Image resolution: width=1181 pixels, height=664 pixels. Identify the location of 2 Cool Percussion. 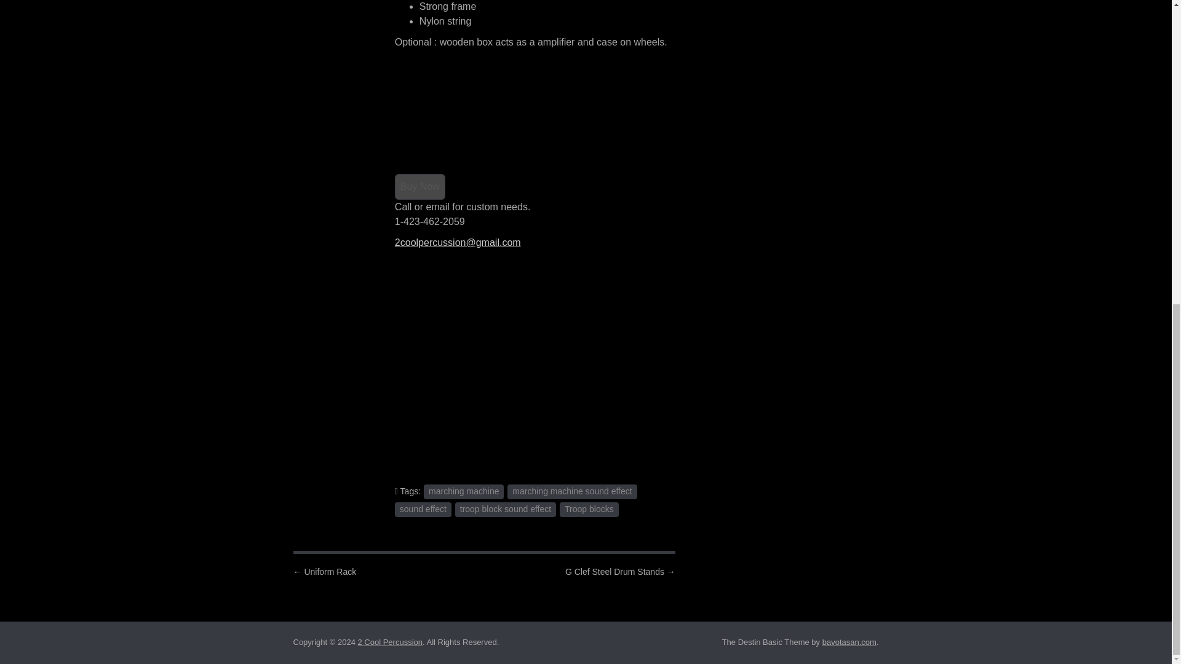
(390, 642).